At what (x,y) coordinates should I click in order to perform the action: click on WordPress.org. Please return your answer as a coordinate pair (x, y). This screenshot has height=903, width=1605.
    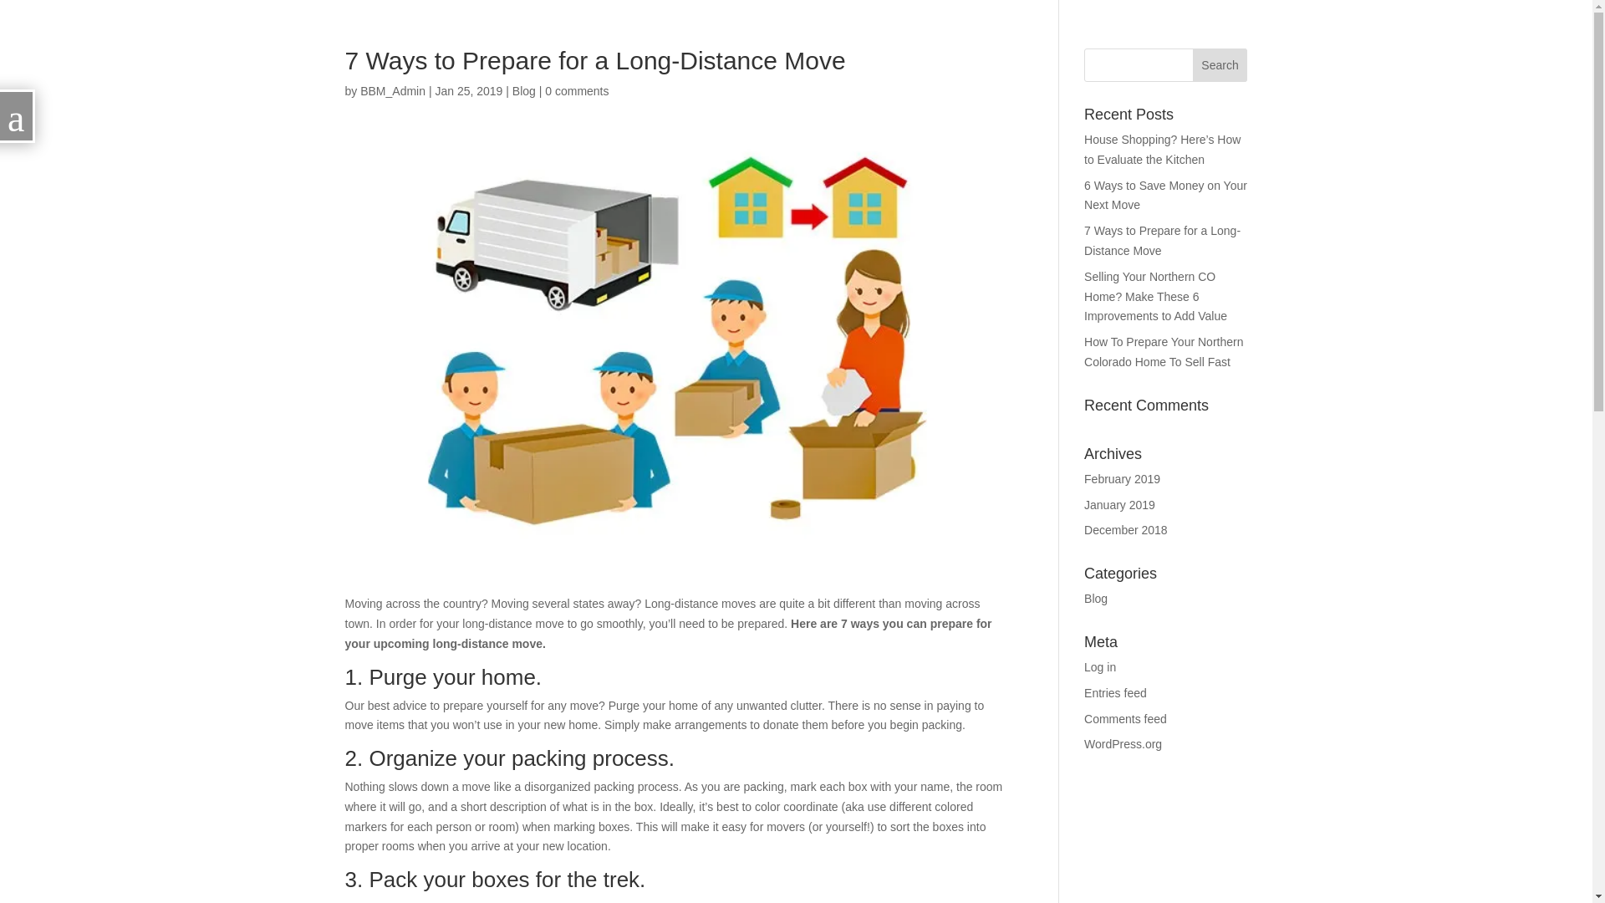
    Looking at the image, I should click on (1123, 744).